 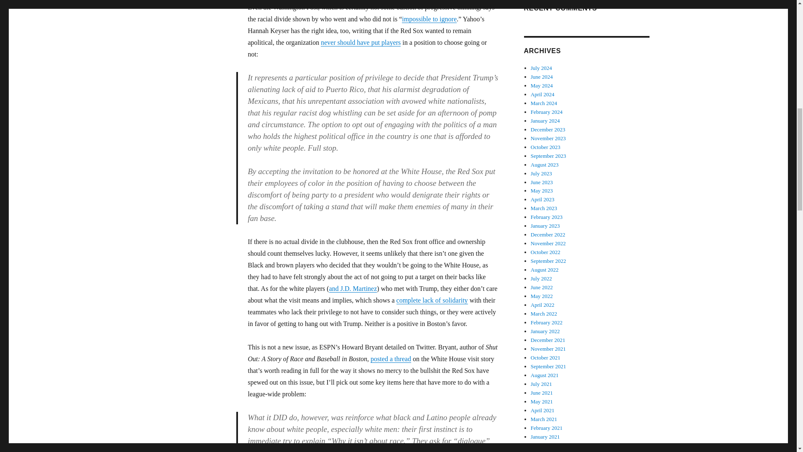 I want to click on April 2024, so click(x=543, y=95).